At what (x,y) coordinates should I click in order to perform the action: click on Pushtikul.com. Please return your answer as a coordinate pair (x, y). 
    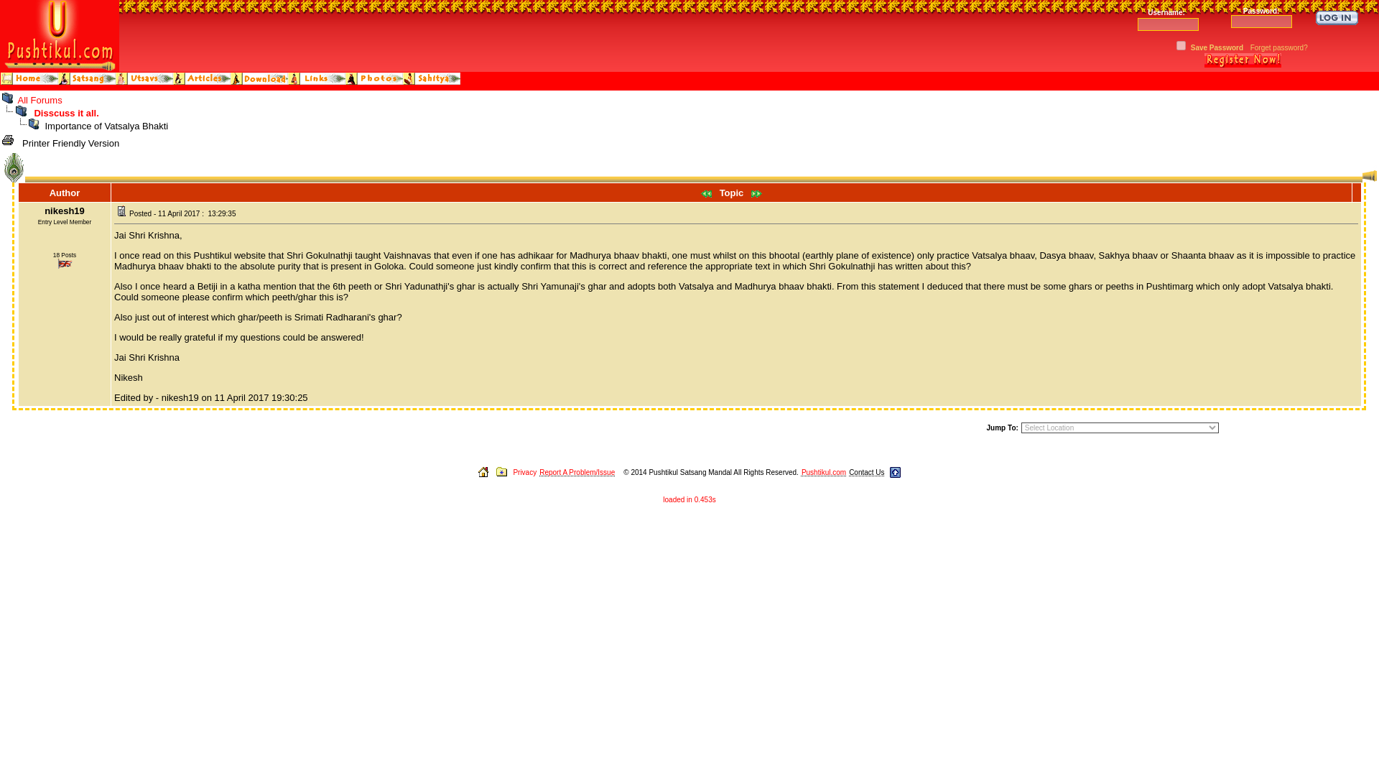
    Looking at the image, I should click on (823, 473).